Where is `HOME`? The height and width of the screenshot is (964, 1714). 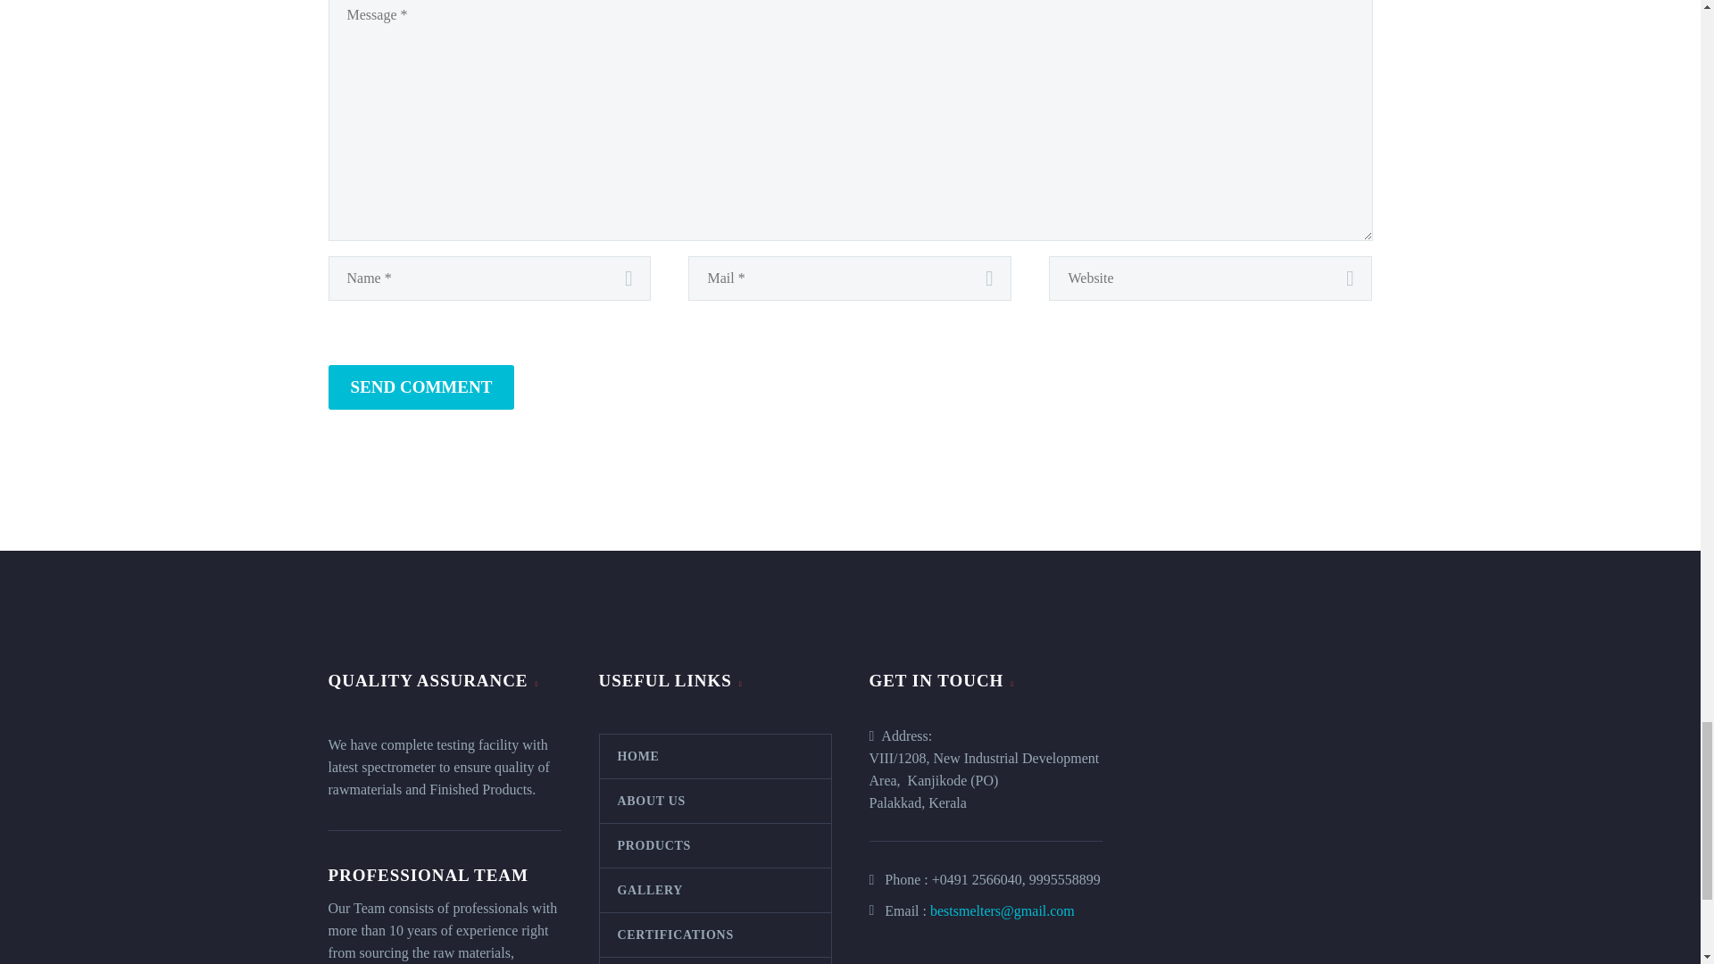
HOME is located at coordinates (716, 755).